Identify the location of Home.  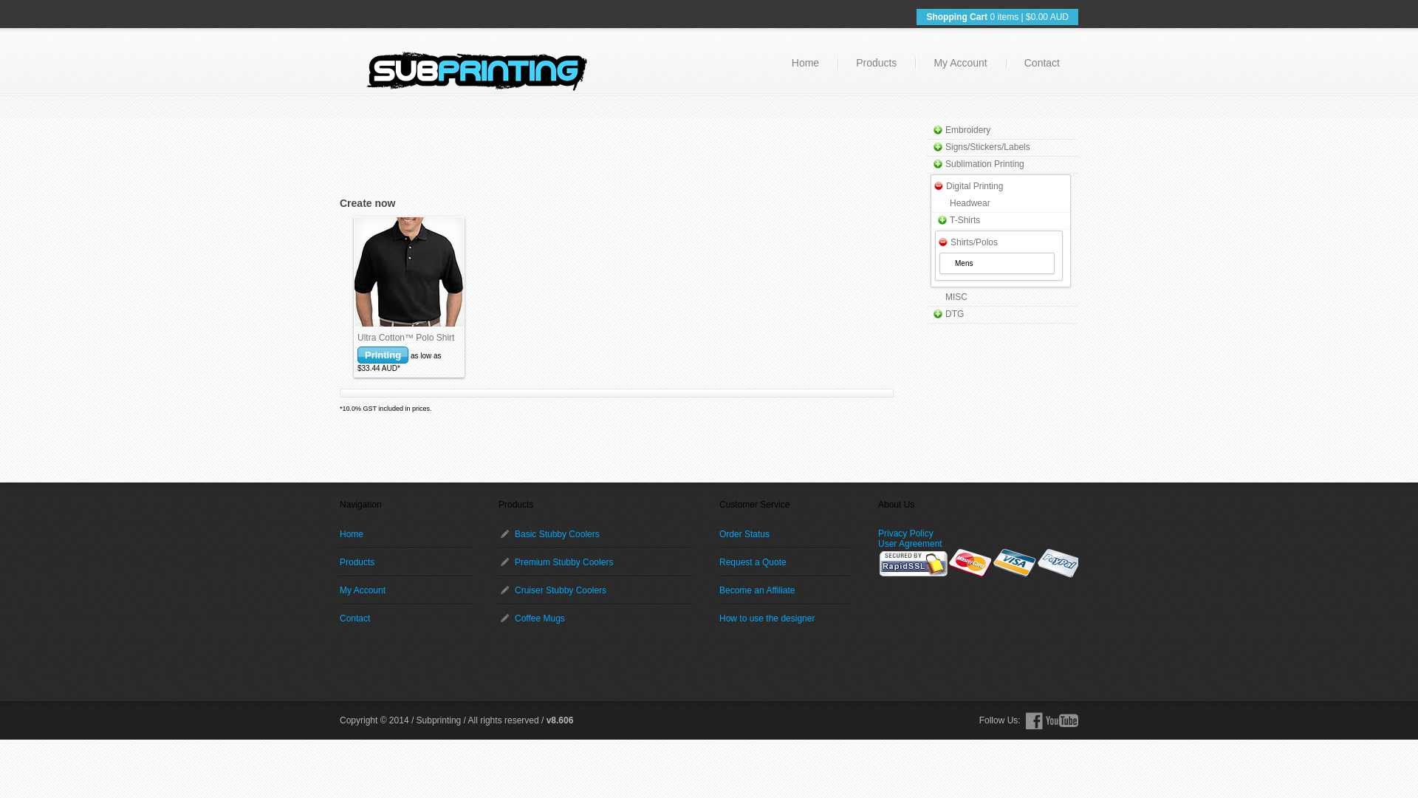
(805, 63).